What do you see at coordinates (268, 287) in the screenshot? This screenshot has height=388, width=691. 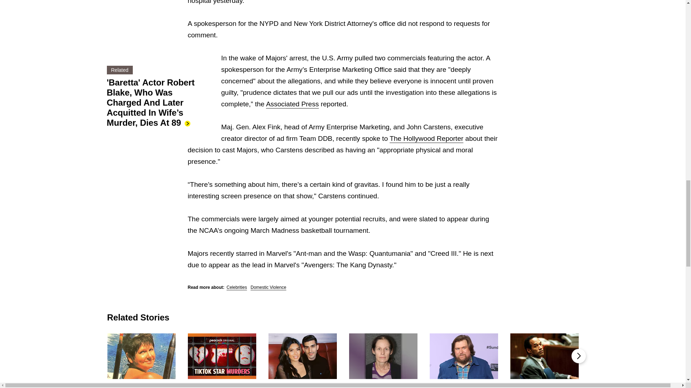 I see `Domestic Violence` at bounding box center [268, 287].